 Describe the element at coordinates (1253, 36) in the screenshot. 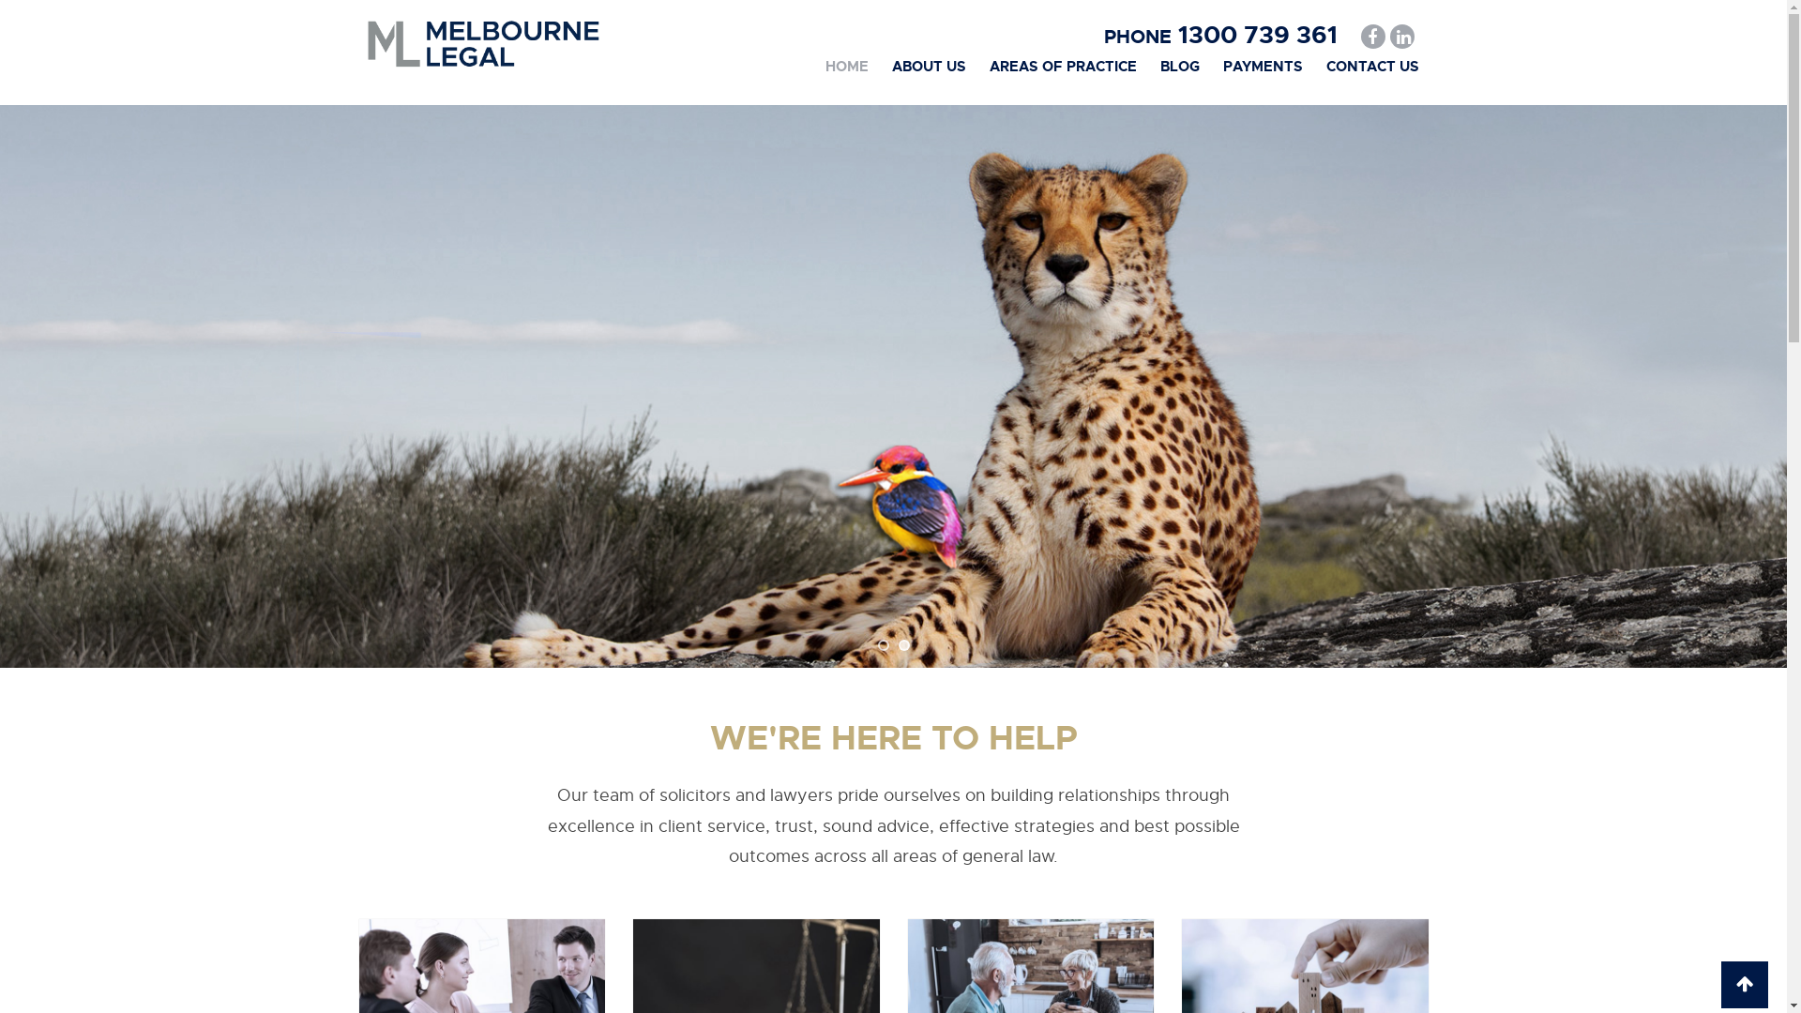

I see `1300 739 361` at that location.